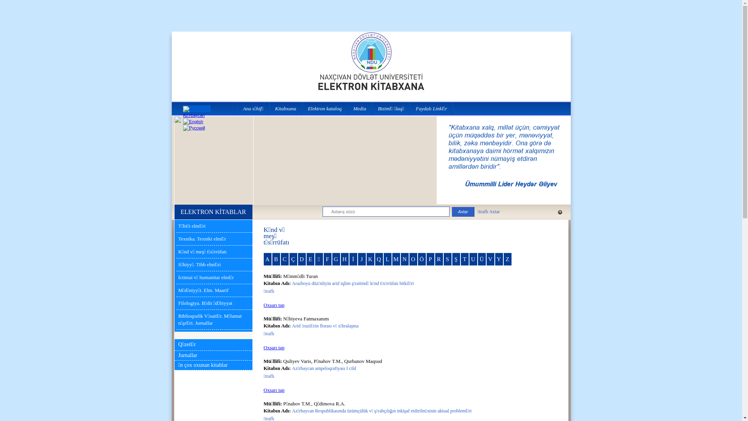 This screenshot has height=421, width=748. I want to click on Elektron kataloq, so click(325, 108).